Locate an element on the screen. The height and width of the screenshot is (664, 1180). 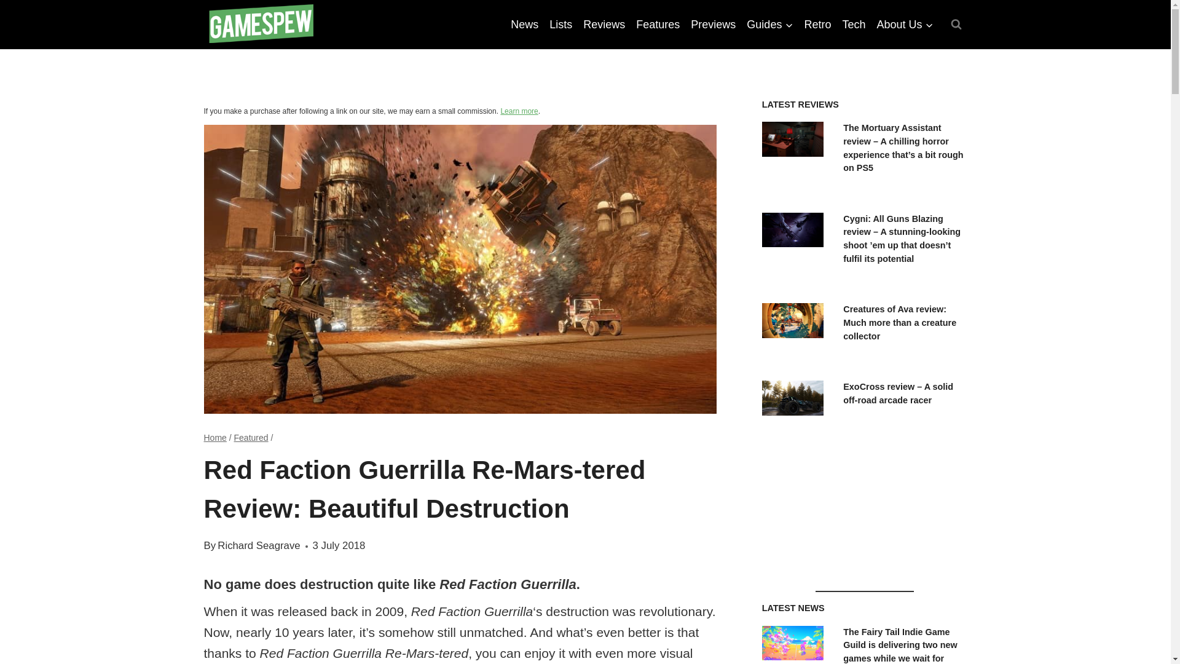
Features is located at coordinates (658, 25).